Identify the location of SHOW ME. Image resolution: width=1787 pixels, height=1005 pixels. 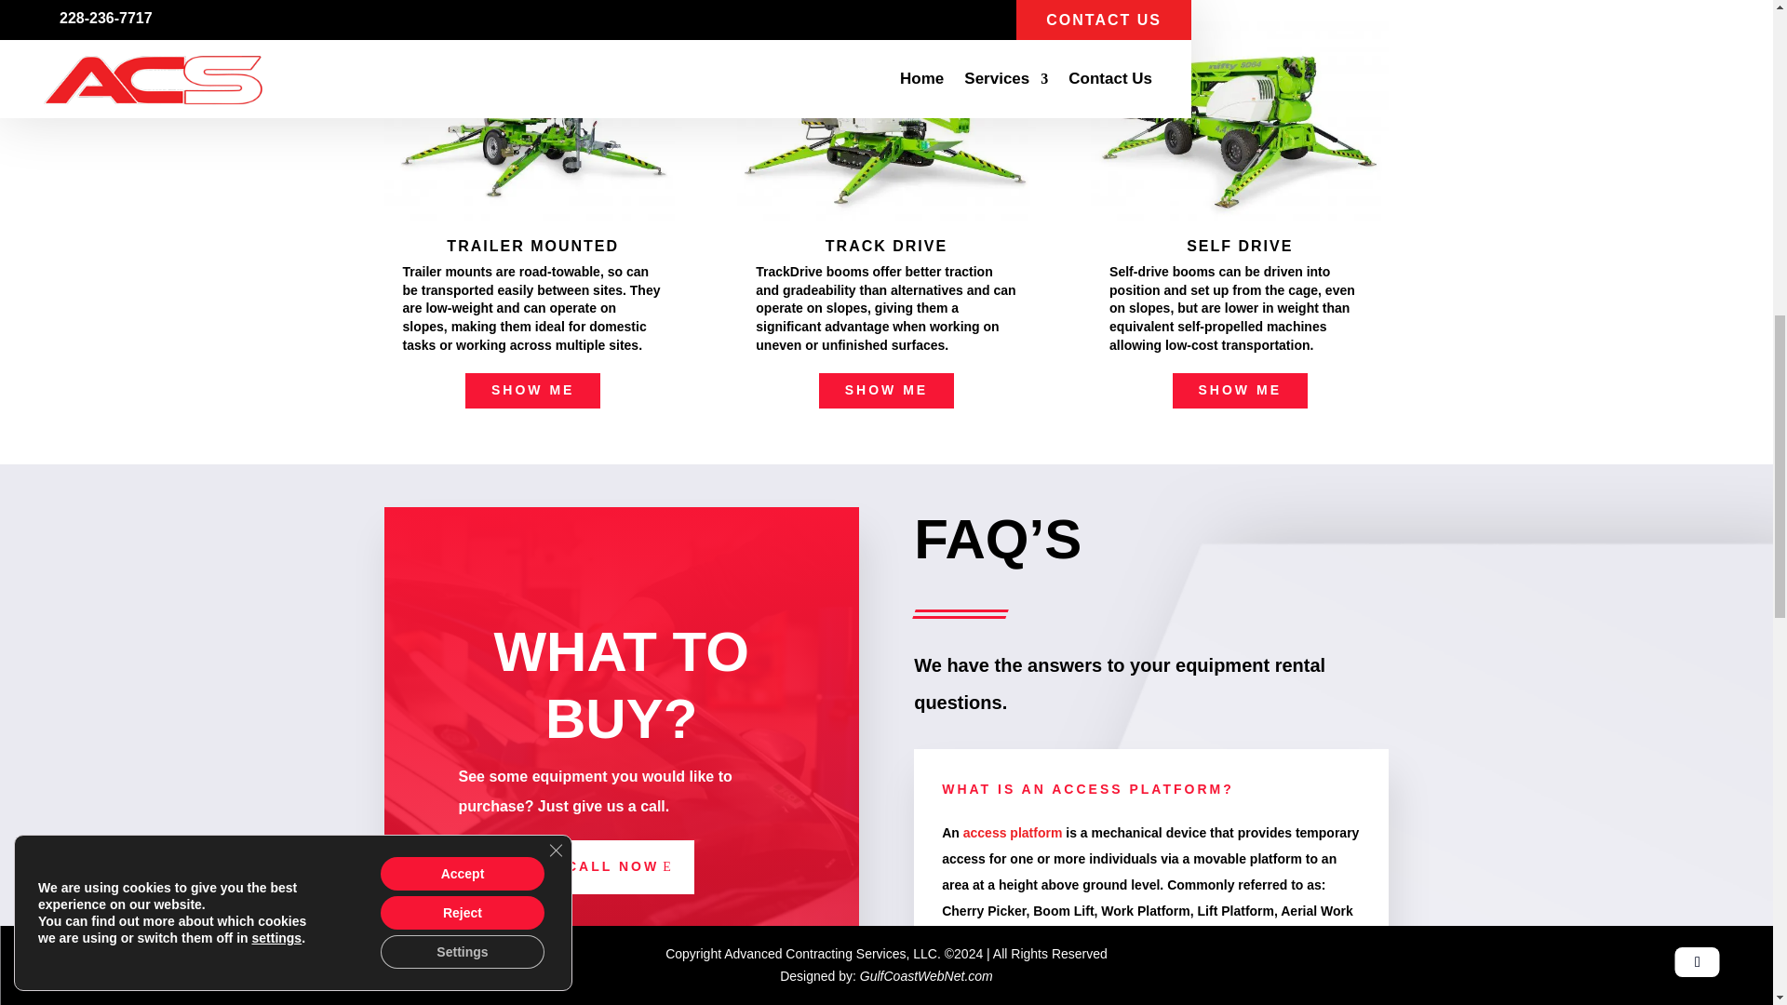
(886, 390).